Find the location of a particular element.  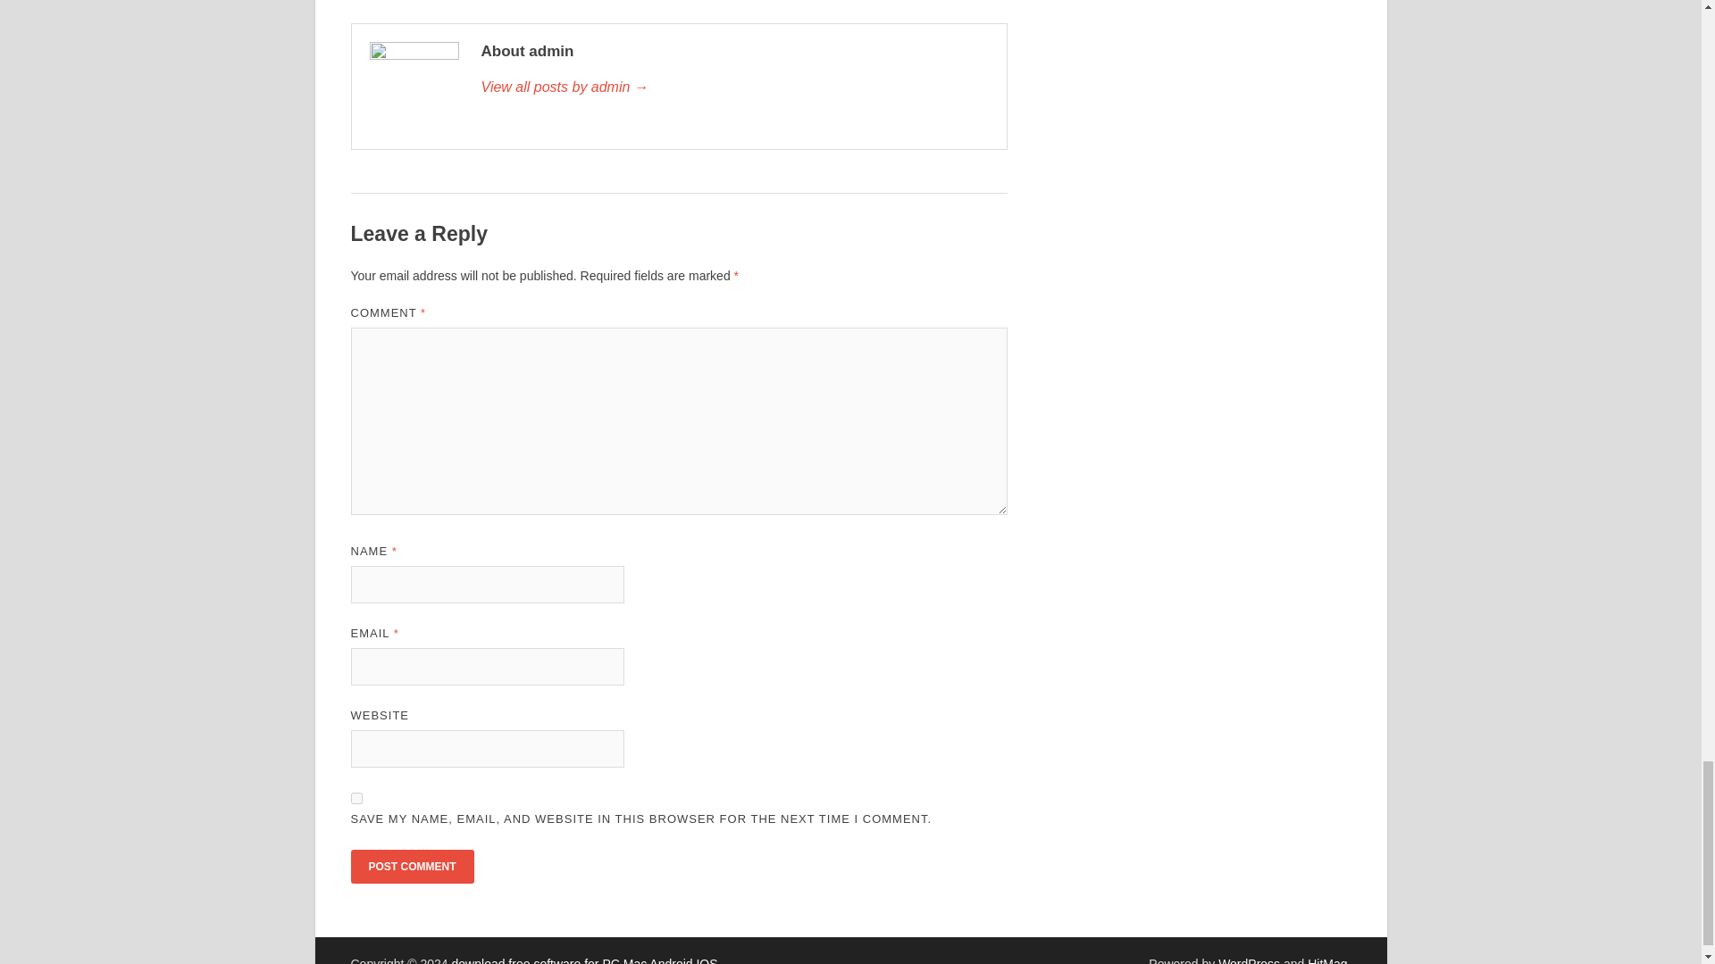

Post Comment is located at coordinates (411, 866).